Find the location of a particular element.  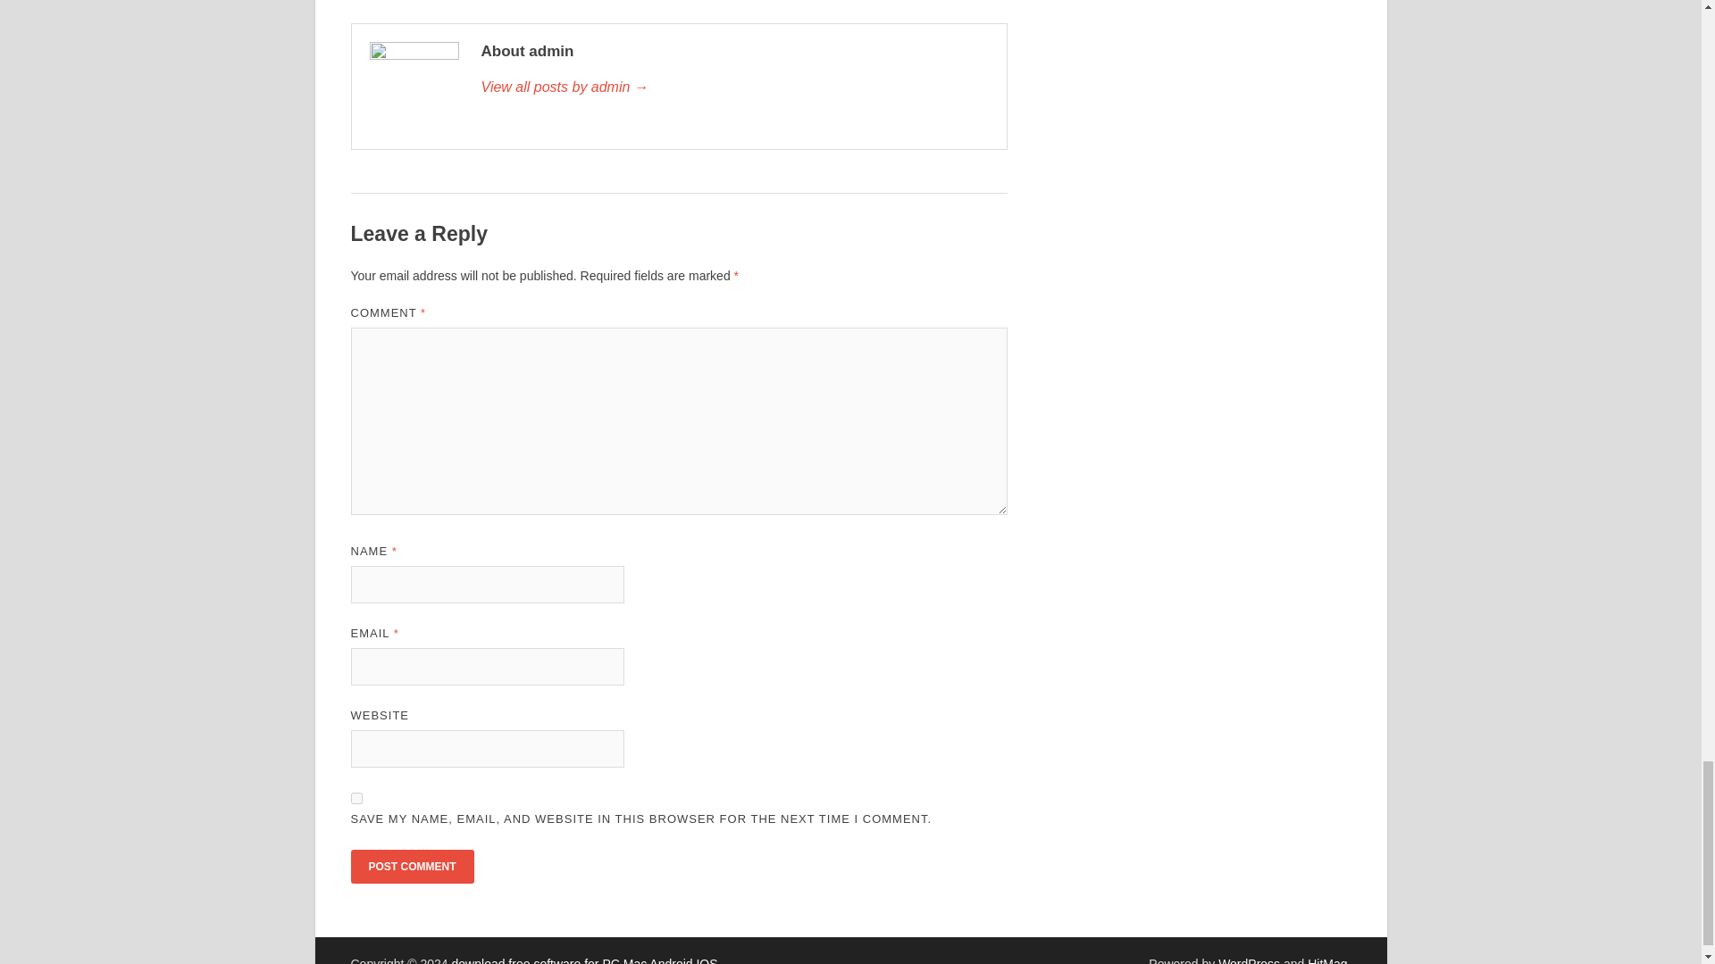

Post Comment is located at coordinates (411, 866).